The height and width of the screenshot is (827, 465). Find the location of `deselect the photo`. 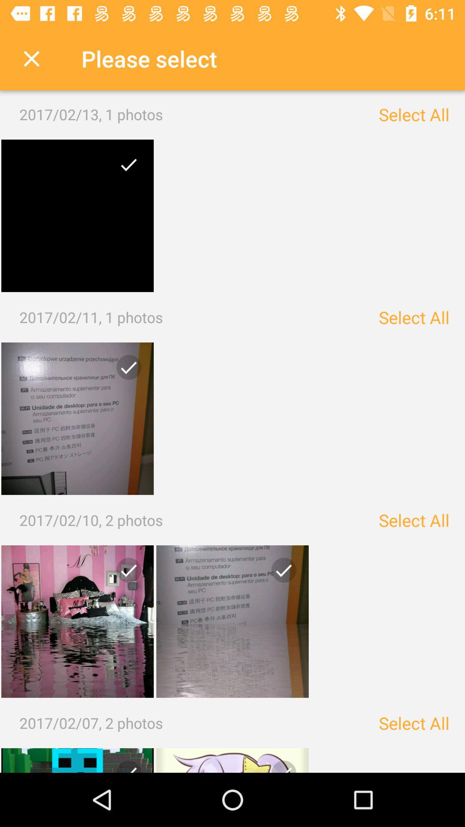

deselect the photo is located at coordinates (77, 622).